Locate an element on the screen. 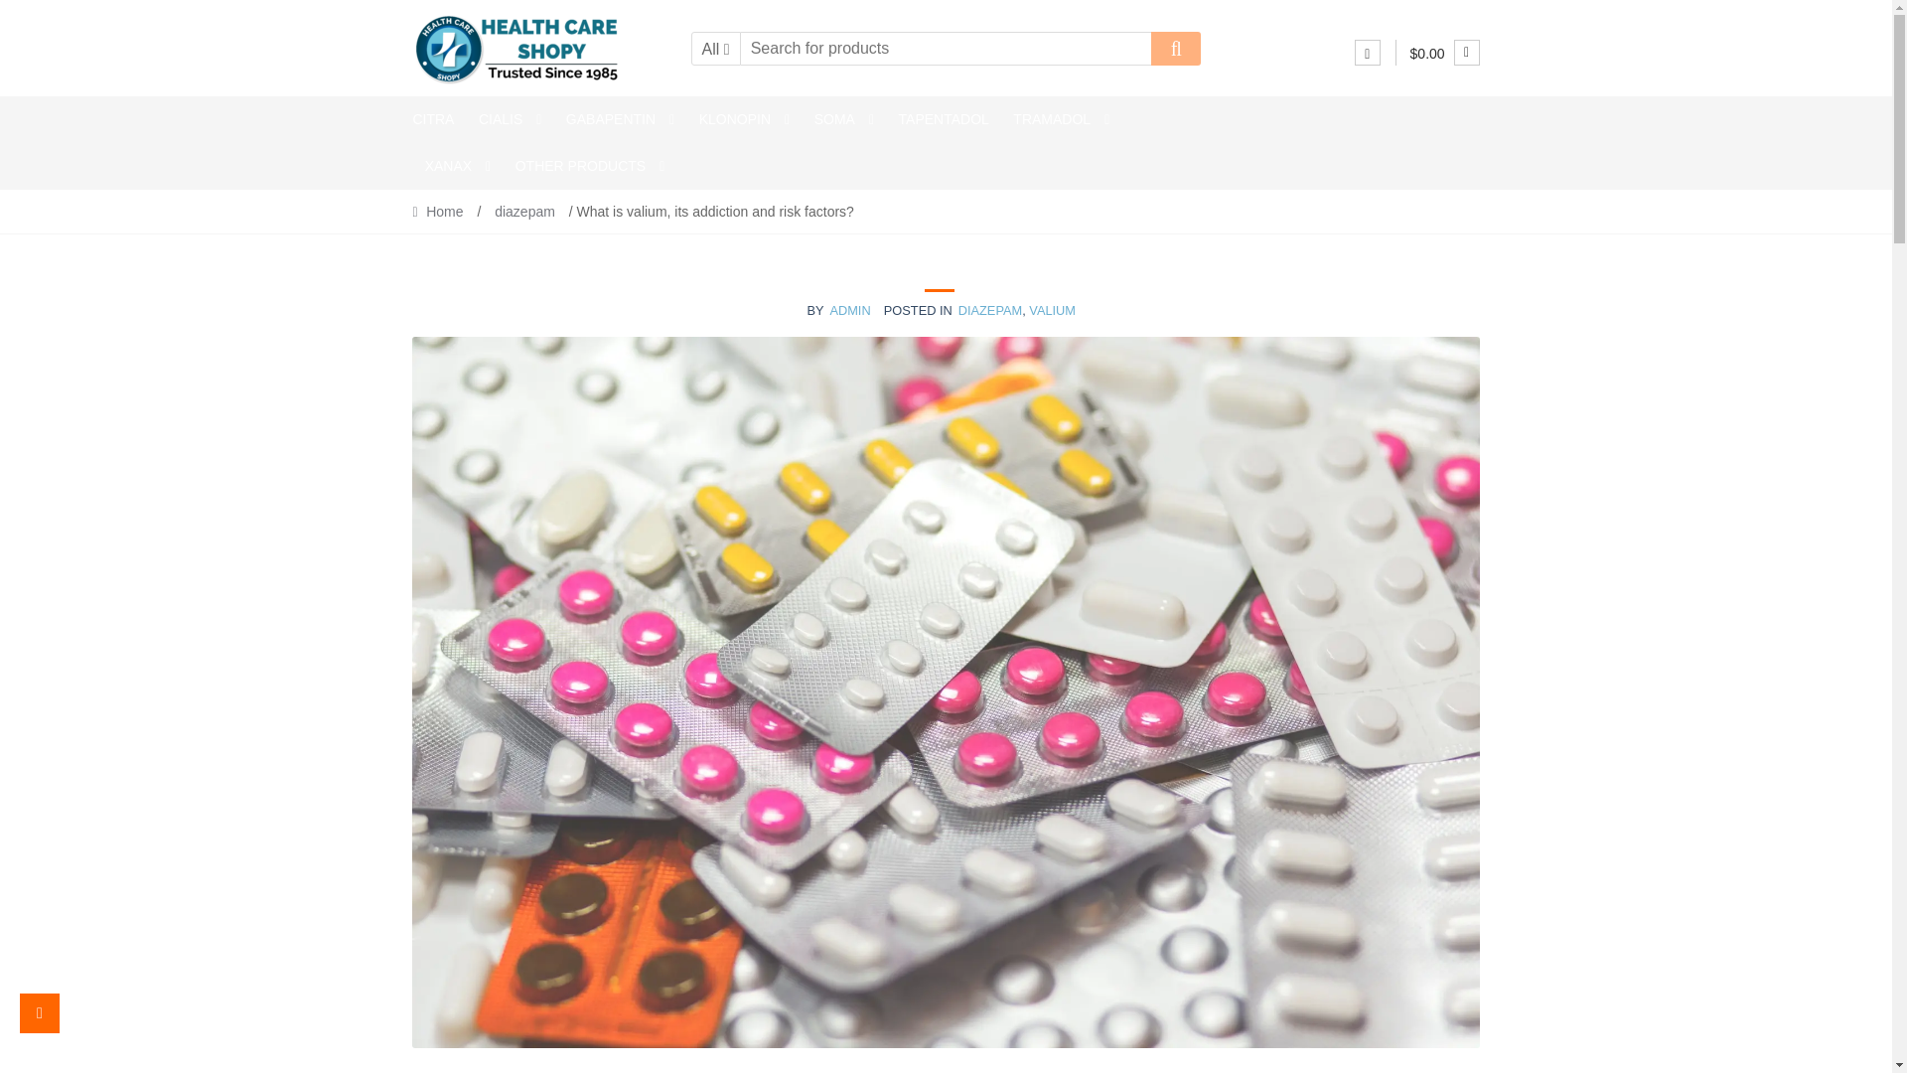 The width and height of the screenshot is (1907, 1073). CITRA is located at coordinates (438, 119).